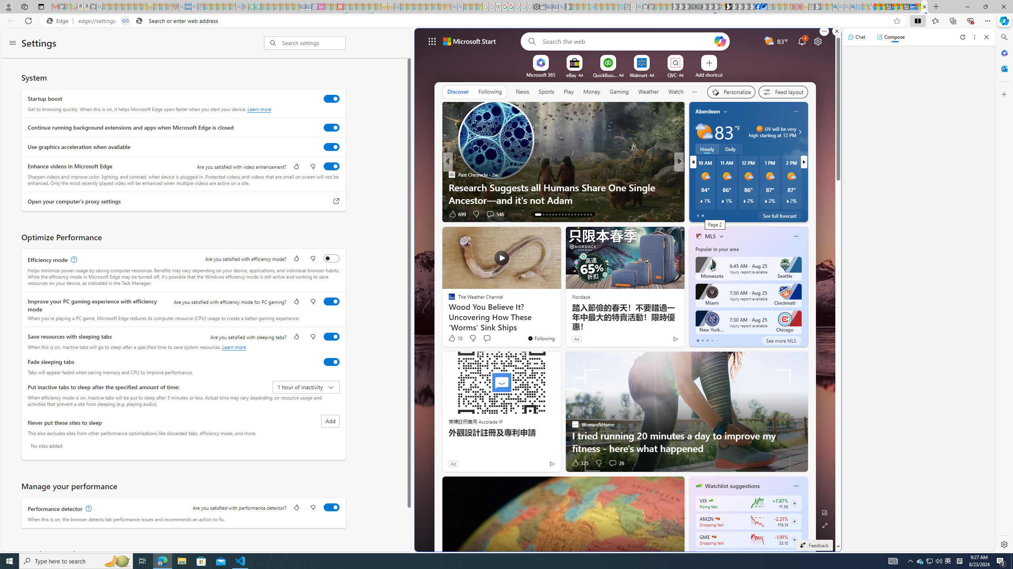 This screenshot has width=1013, height=569. I want to click on The Independent, so click(695, 174).